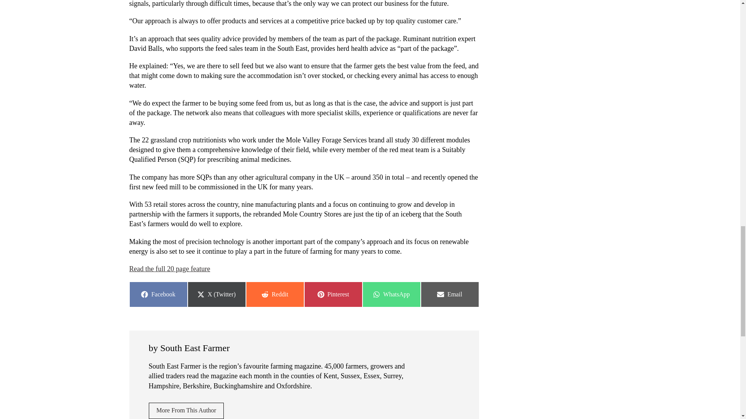 This screenshot has width=746, height=419. Describe the element at coordinates (169, 268) in the screenshot. I see `Read the full 20 page feature` at that location.